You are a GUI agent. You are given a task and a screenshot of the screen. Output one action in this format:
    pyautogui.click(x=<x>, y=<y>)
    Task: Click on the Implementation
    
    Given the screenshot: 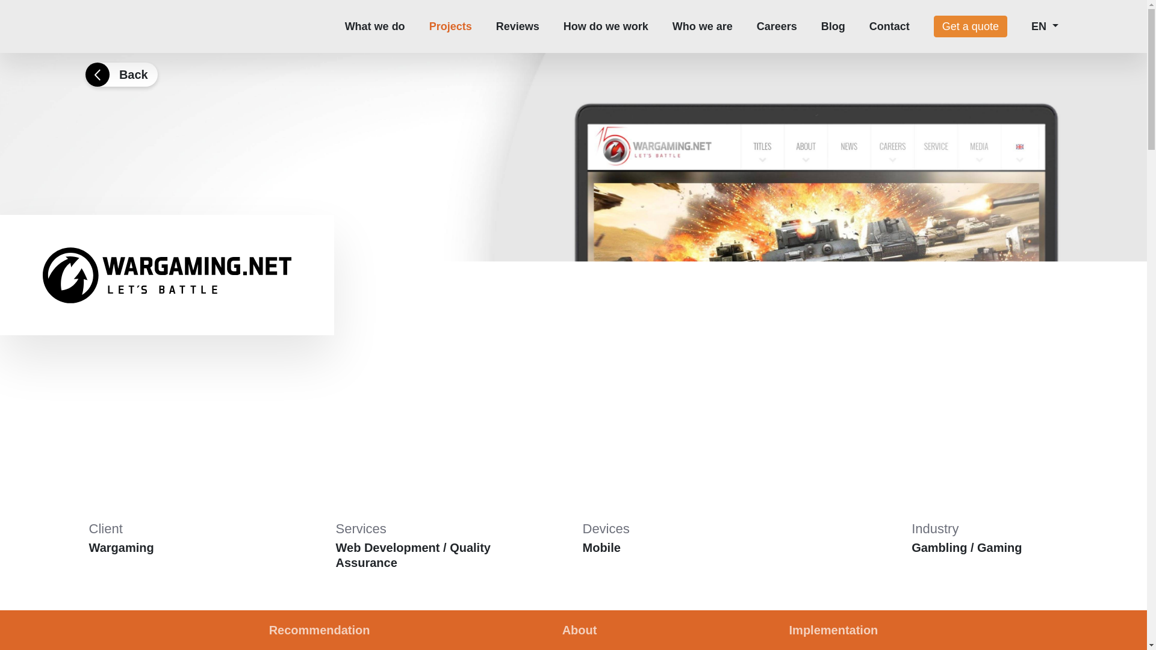 What is the action you would take?
    pyautogui.click(x=834, y=630)
    